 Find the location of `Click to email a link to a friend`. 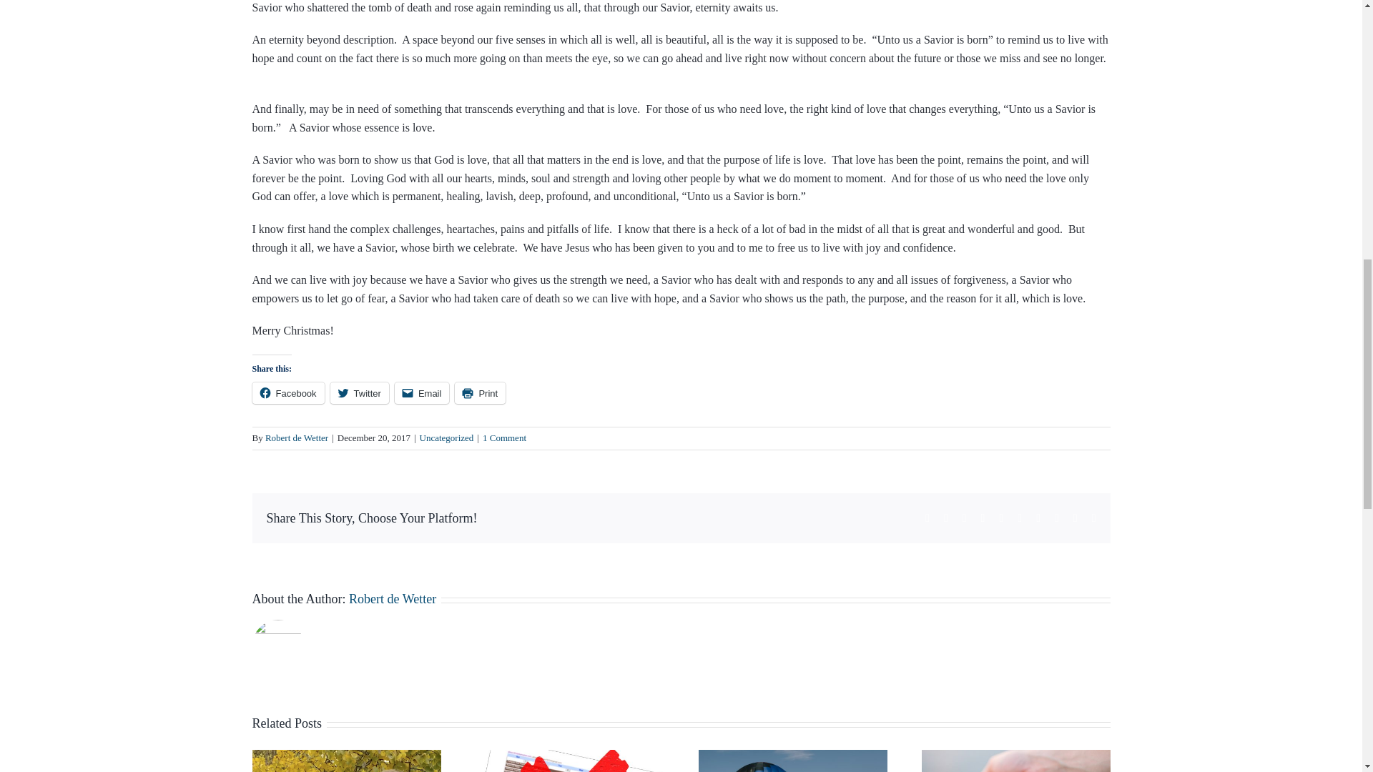

Click to email a link to a friend is located at coordinates (422, 392).